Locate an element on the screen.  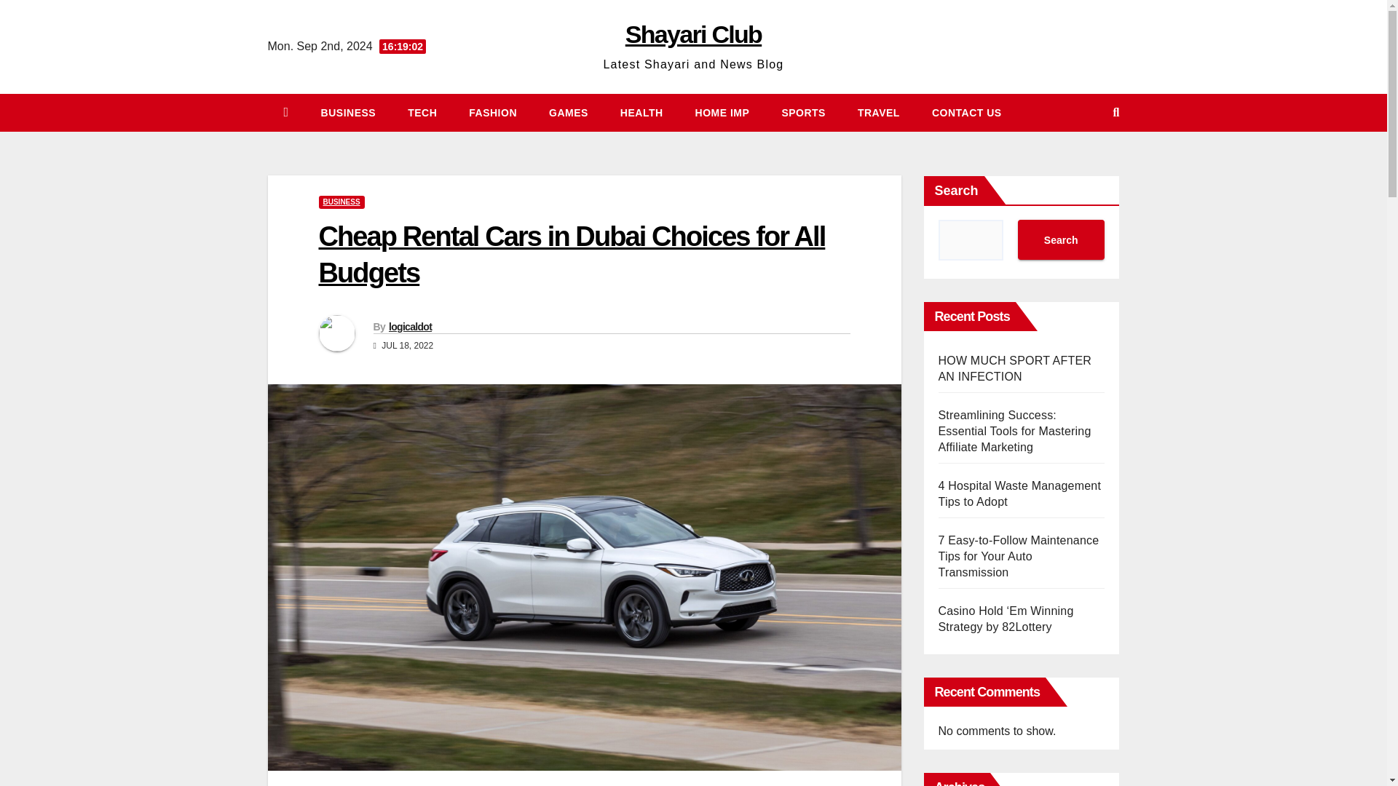
TECH is located at coordinates (422, 112).